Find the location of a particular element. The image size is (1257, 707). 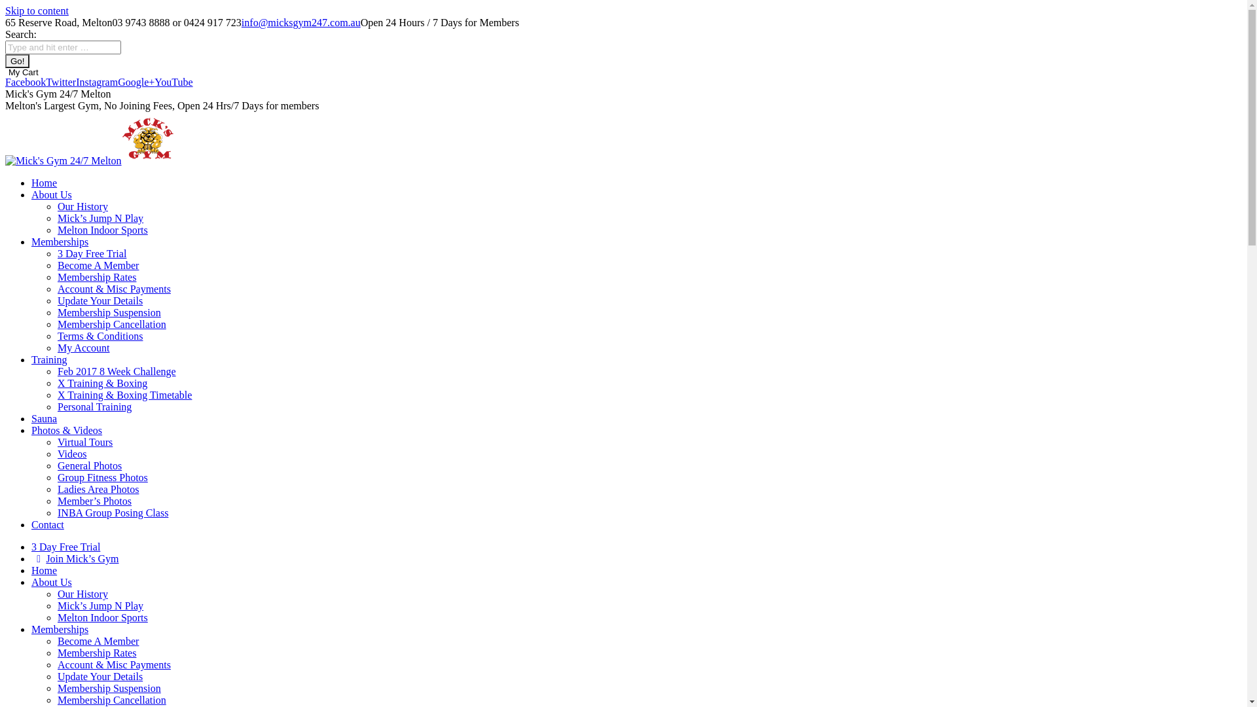

Update Your Details is located at coordinates (100, 301).